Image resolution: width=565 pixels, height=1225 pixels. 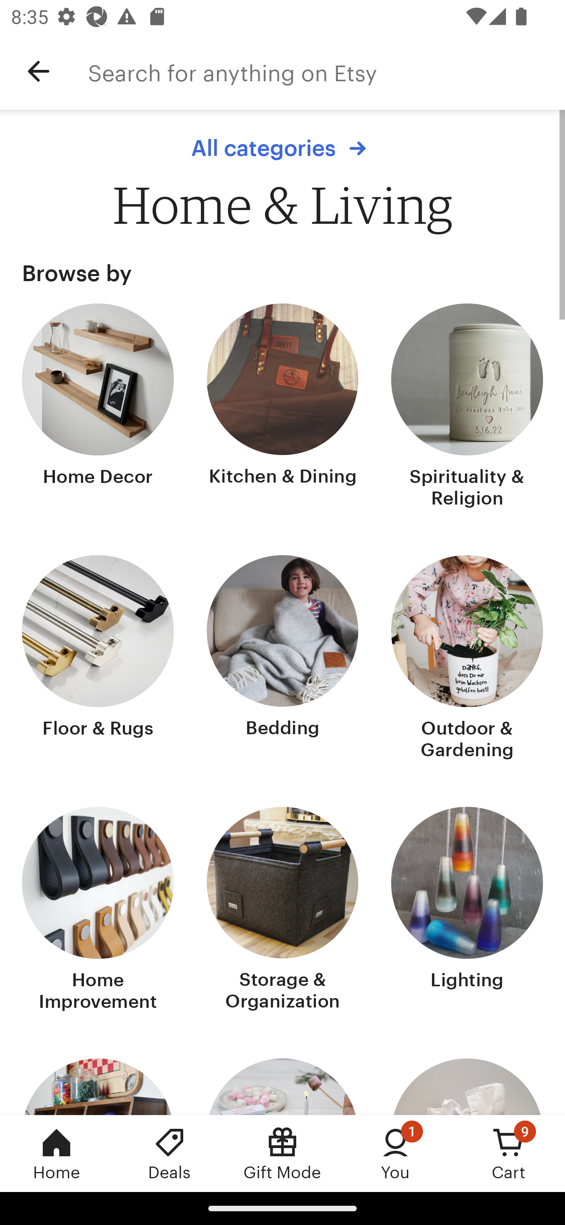 What do you see at coordinates (282, 407) in the screenshot?
I see `Kitchen & Dining` at bounding box center [282, 407].